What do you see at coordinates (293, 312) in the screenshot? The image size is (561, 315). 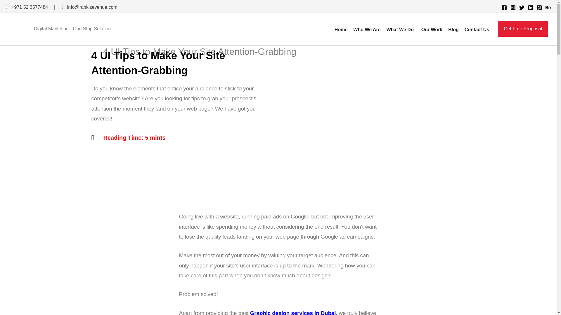 I see `Graphics Design Services` at bounding box center [293, 312].